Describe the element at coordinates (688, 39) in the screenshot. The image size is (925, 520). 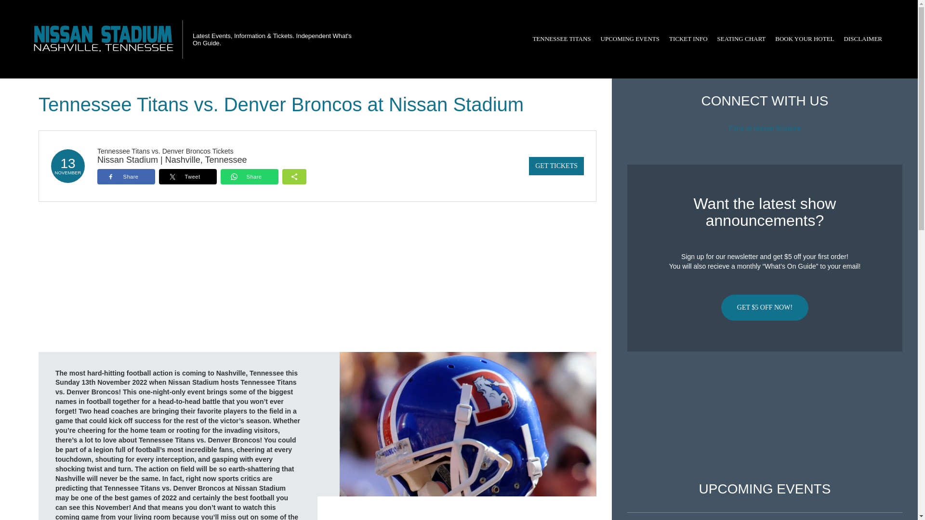
I see `TICKET INFO` at that location.